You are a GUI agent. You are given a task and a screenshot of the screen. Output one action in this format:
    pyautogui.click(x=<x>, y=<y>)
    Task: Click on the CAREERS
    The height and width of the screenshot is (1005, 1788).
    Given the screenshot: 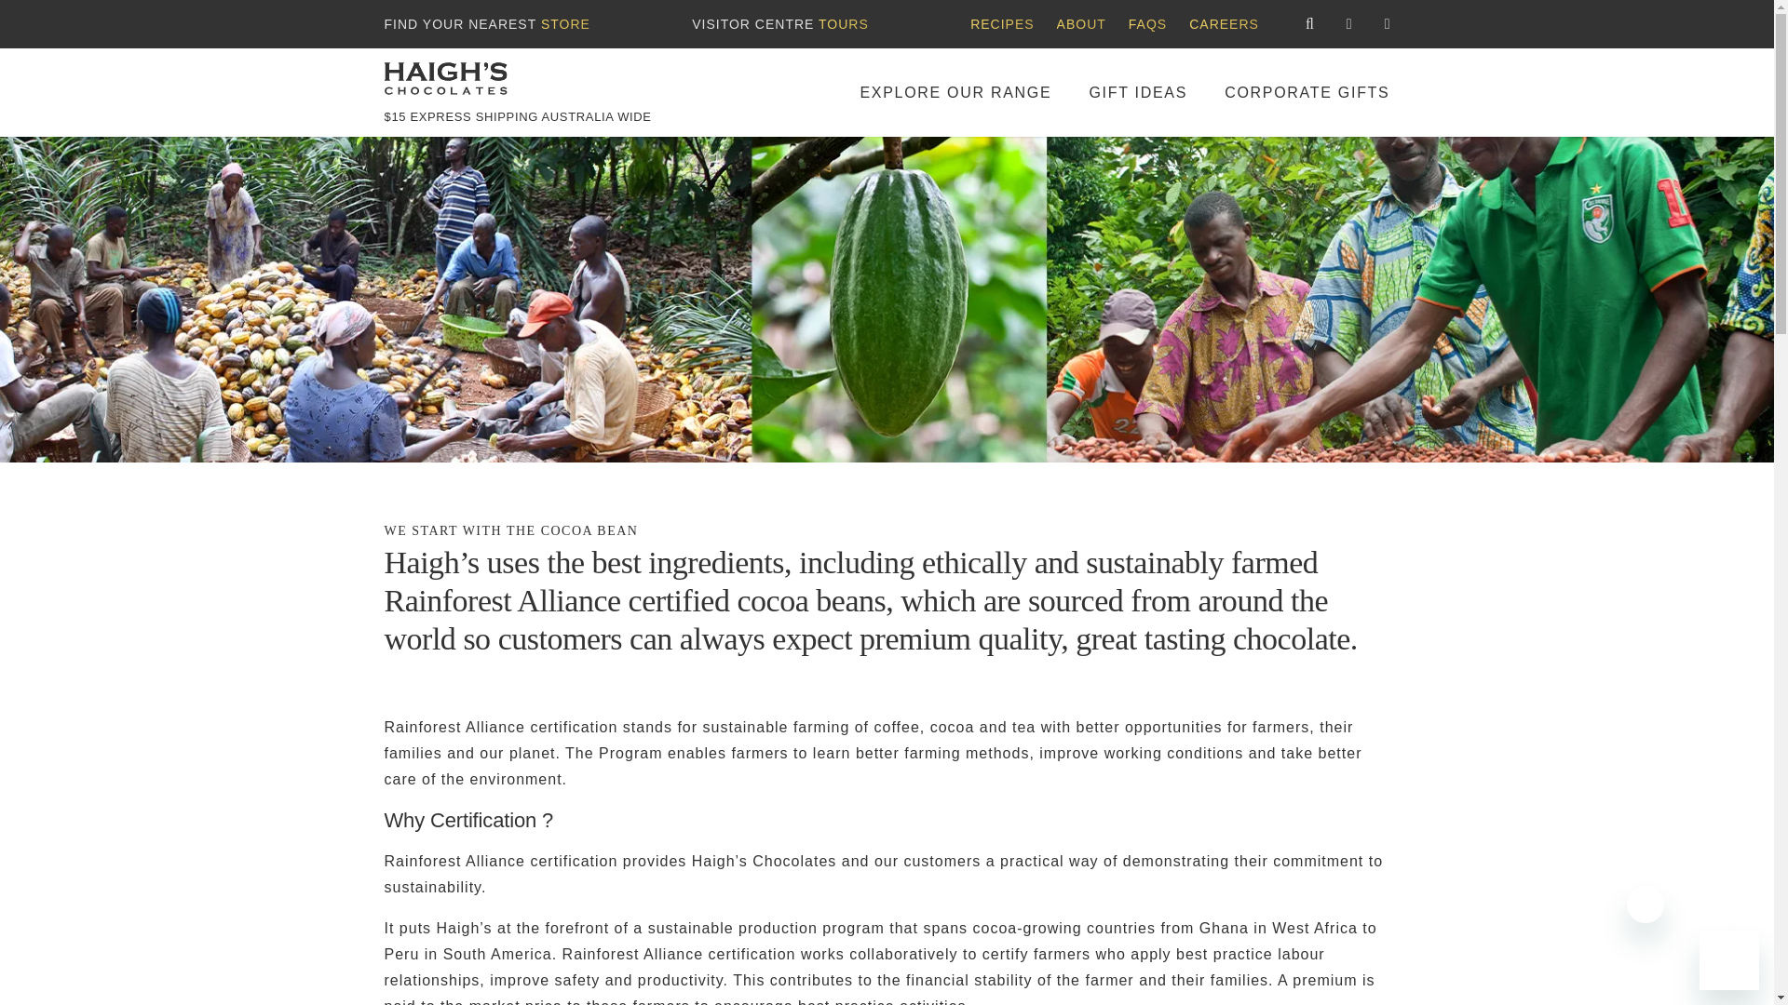 What is the action you would take?
    pyautogui.click(x=1224, y=24)
    